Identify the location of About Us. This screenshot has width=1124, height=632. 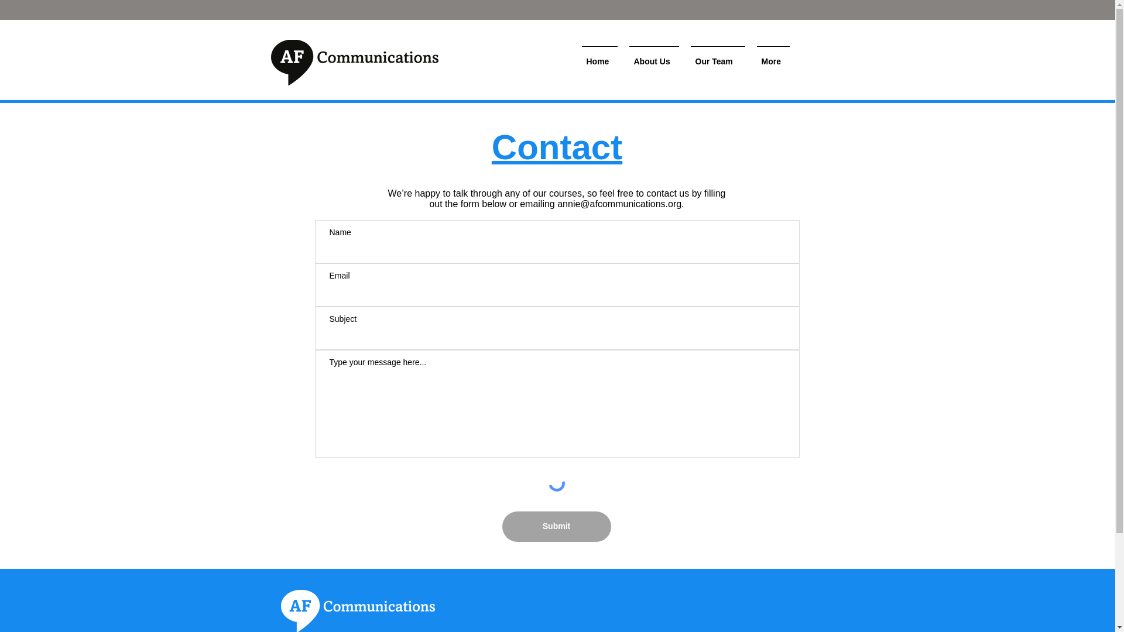
(653, 56).